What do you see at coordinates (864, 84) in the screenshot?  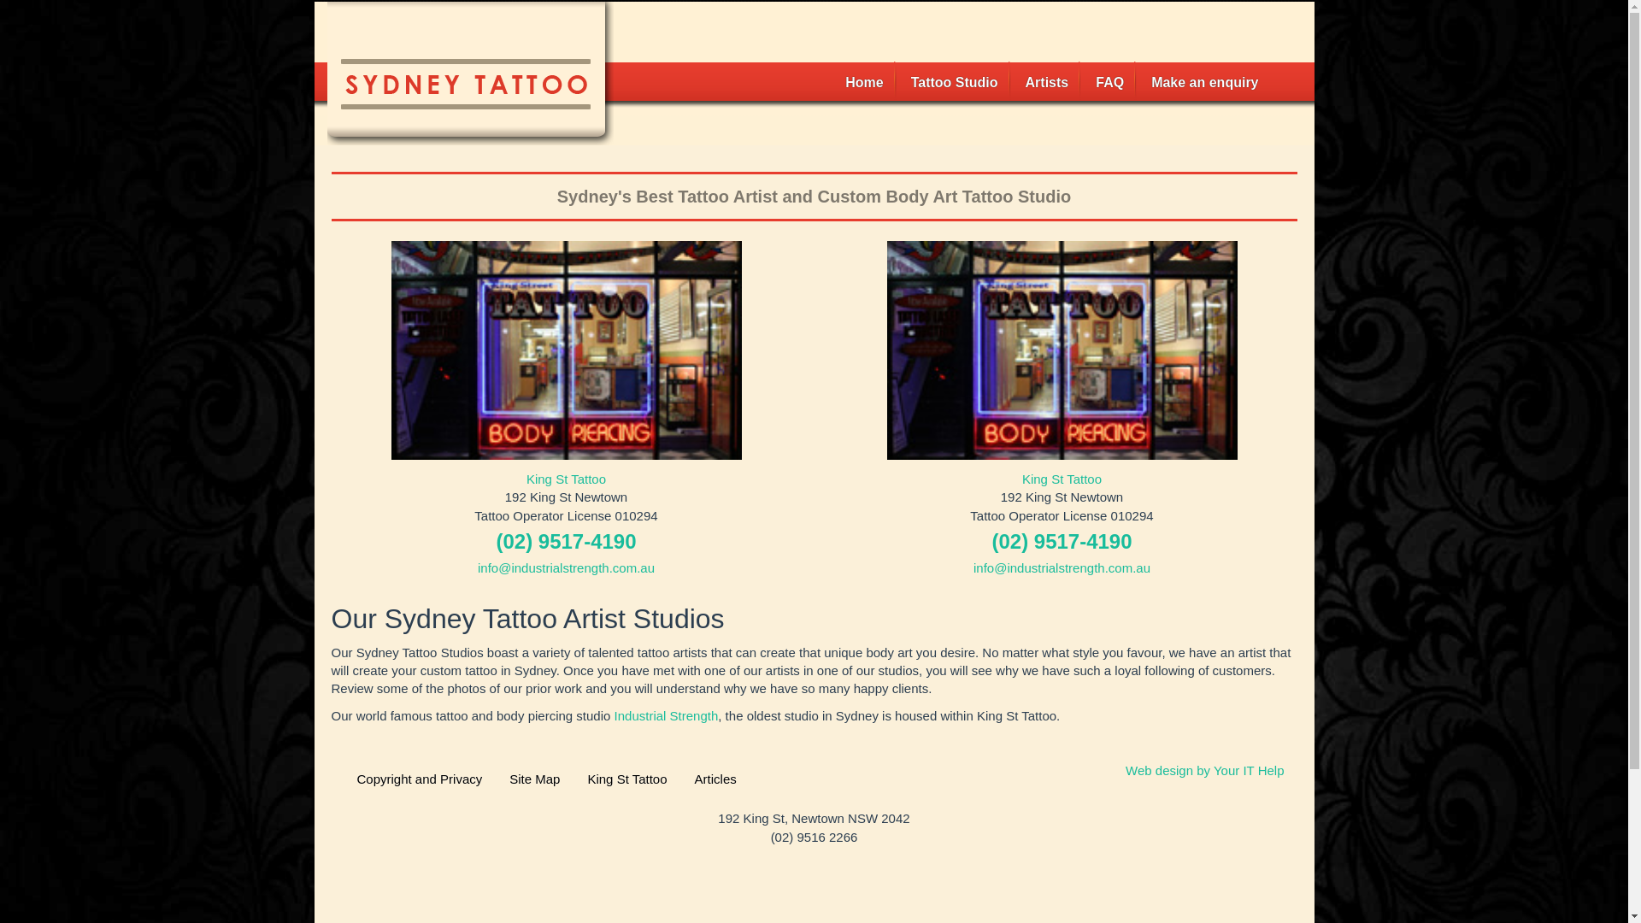 I see `Home` at bounding box center [864, 84].